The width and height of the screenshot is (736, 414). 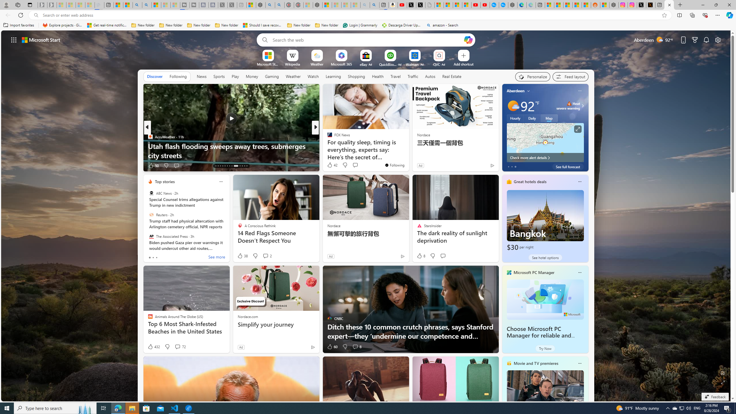 What do you see at coordinates (279, 5) in the screenshot?
I see `poe ++ standard - Search` at bounding box center [279, 5].